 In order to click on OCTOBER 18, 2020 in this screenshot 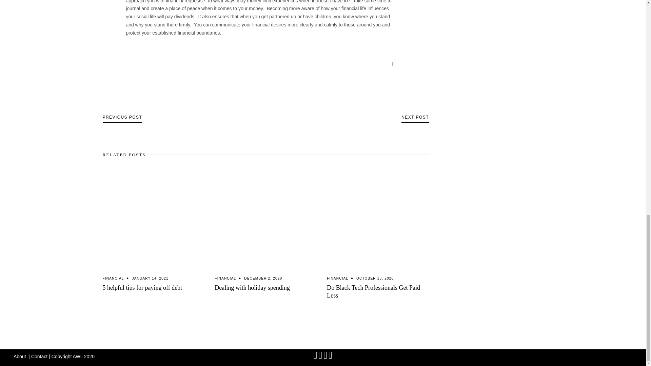, I will do `click(375, 279)`.